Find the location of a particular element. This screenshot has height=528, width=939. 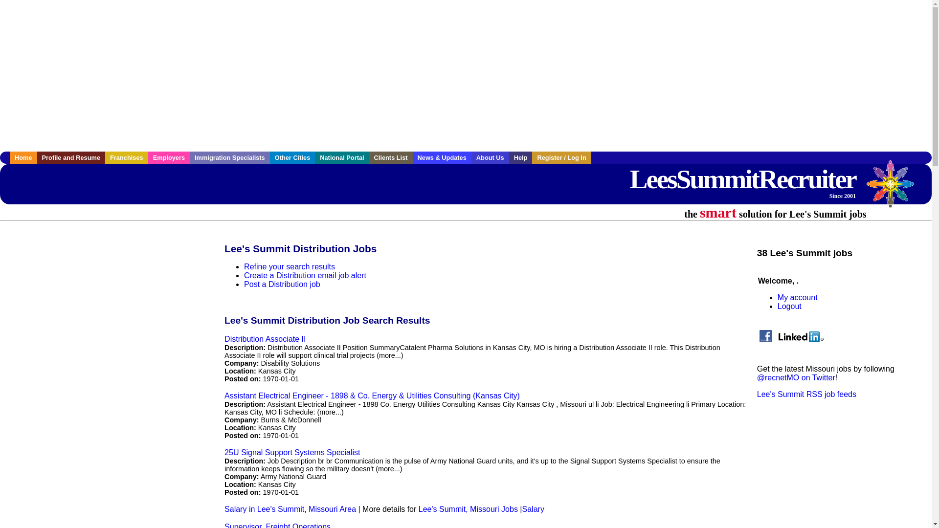

25U Signal Support Systems Specialist is located at coordinates (291, 452).